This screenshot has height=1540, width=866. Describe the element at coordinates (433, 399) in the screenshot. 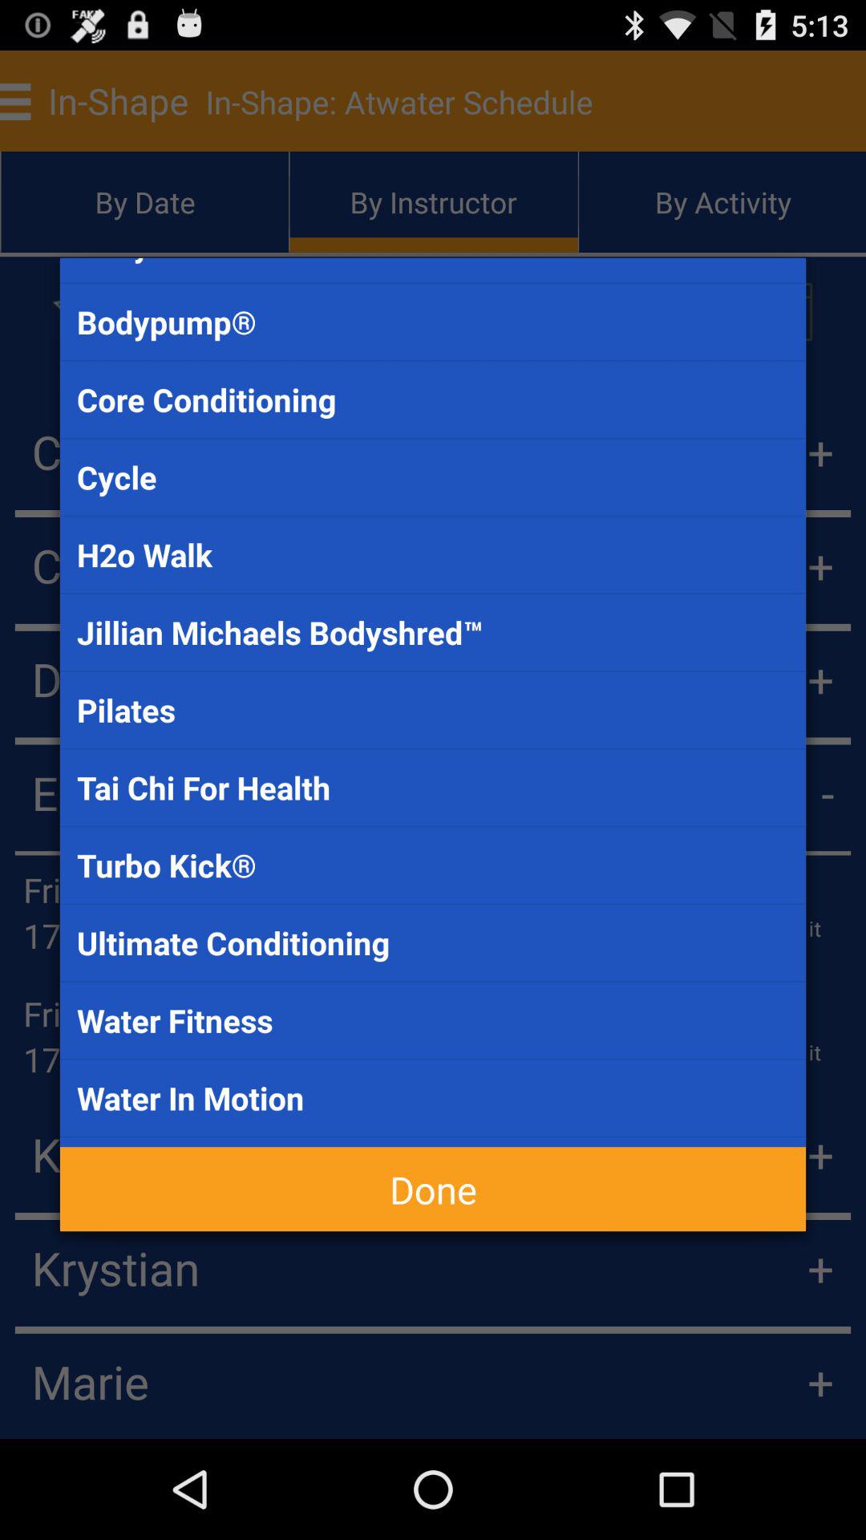

I see `turn off the core conditioning icon` at that location.